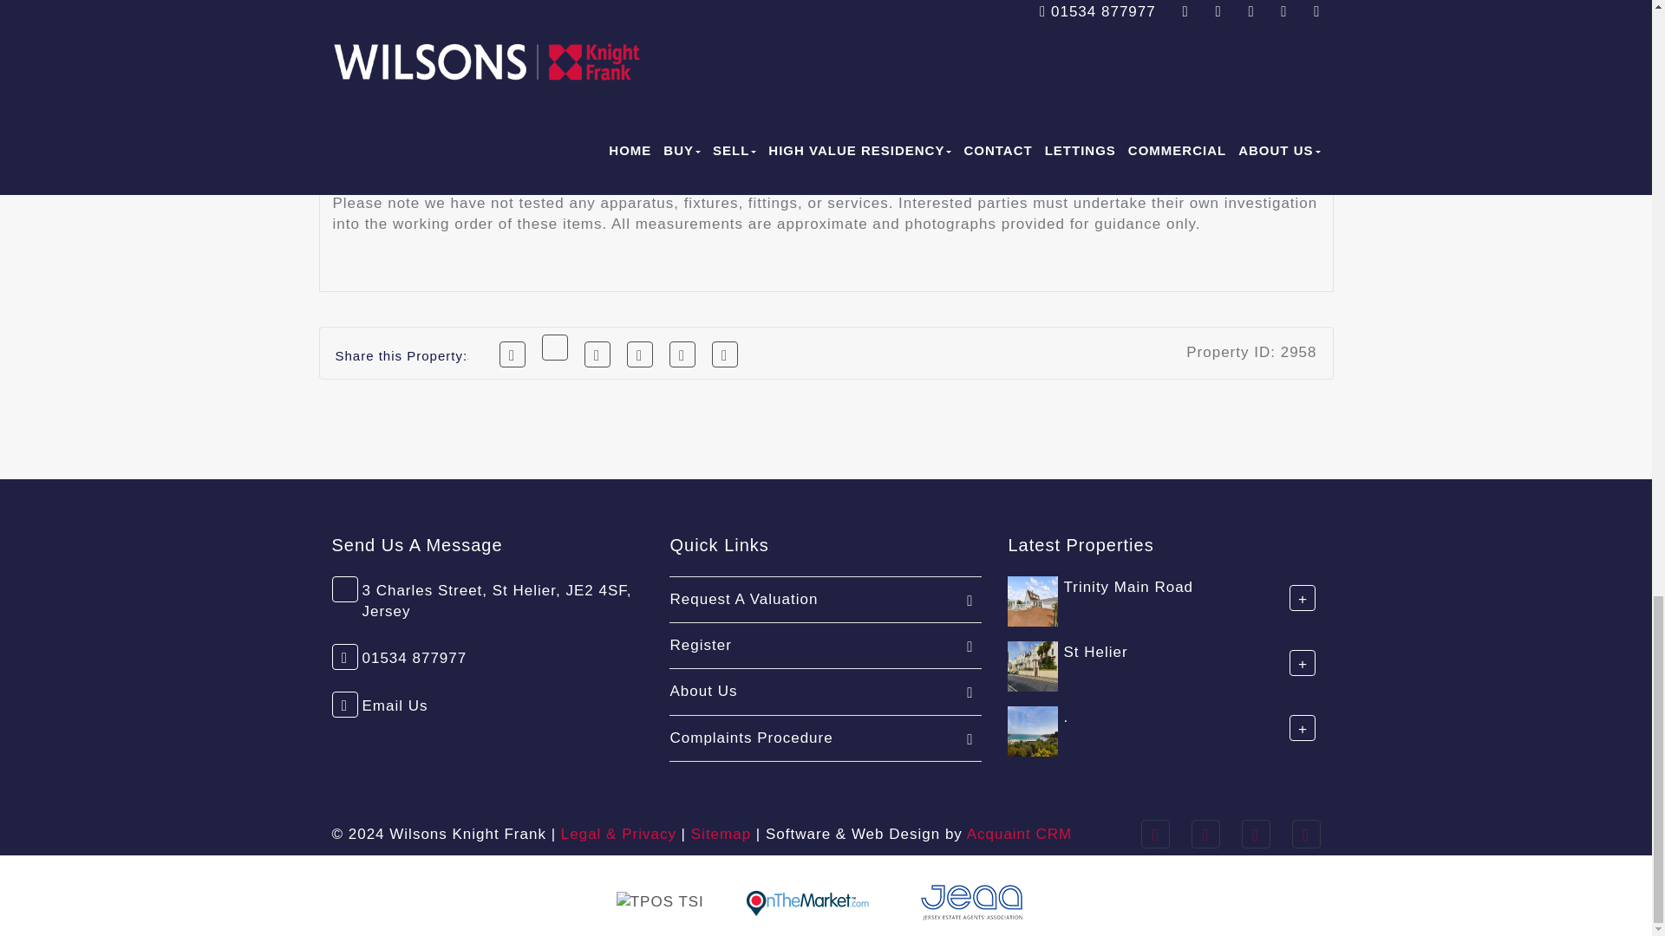 The height and width of the screenshot is (936, 1665). Describe the element at coordinates (597, 354) in the screenshot. I see `Pinterest` at that location.